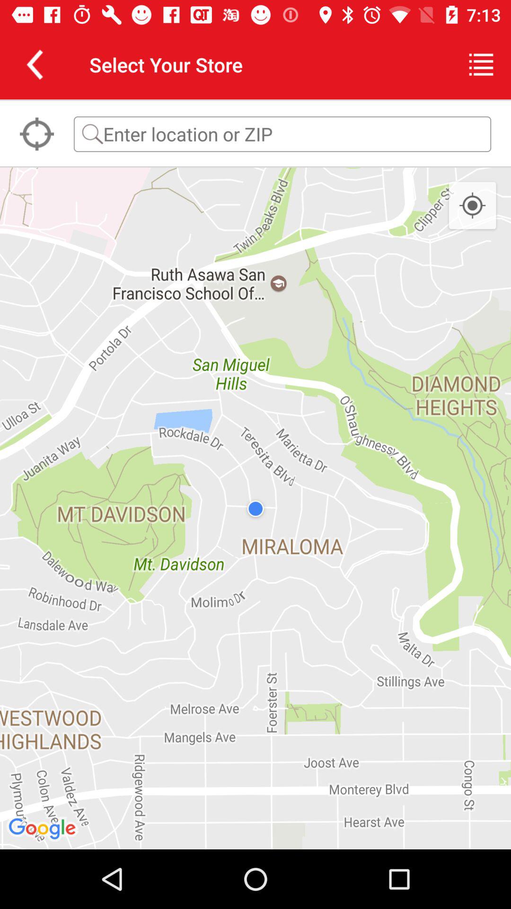 The width and height of the screenshot is (511, 909). What do you see at coordinates (35, 64) in the screenshot?
I see `press the item to the left of the select your store` at bounding box center [35, 64].